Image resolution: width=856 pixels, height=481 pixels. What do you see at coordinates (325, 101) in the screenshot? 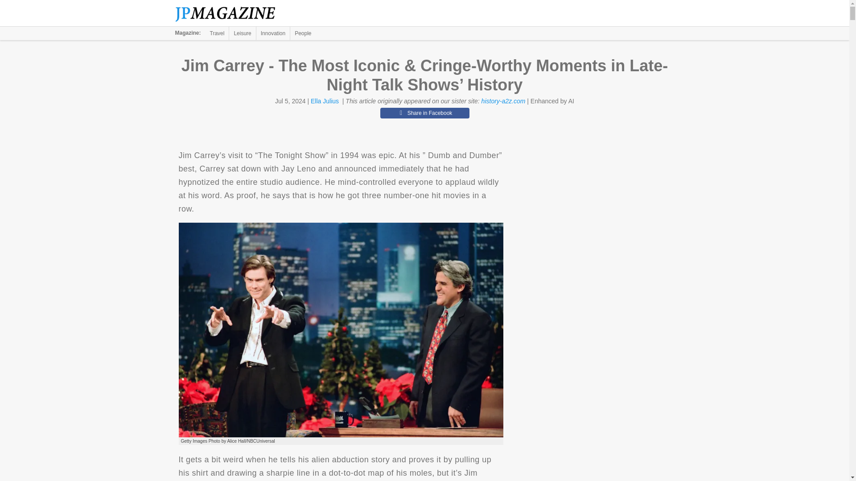
I see `Ella Julius` at bounding box center [325, 101].